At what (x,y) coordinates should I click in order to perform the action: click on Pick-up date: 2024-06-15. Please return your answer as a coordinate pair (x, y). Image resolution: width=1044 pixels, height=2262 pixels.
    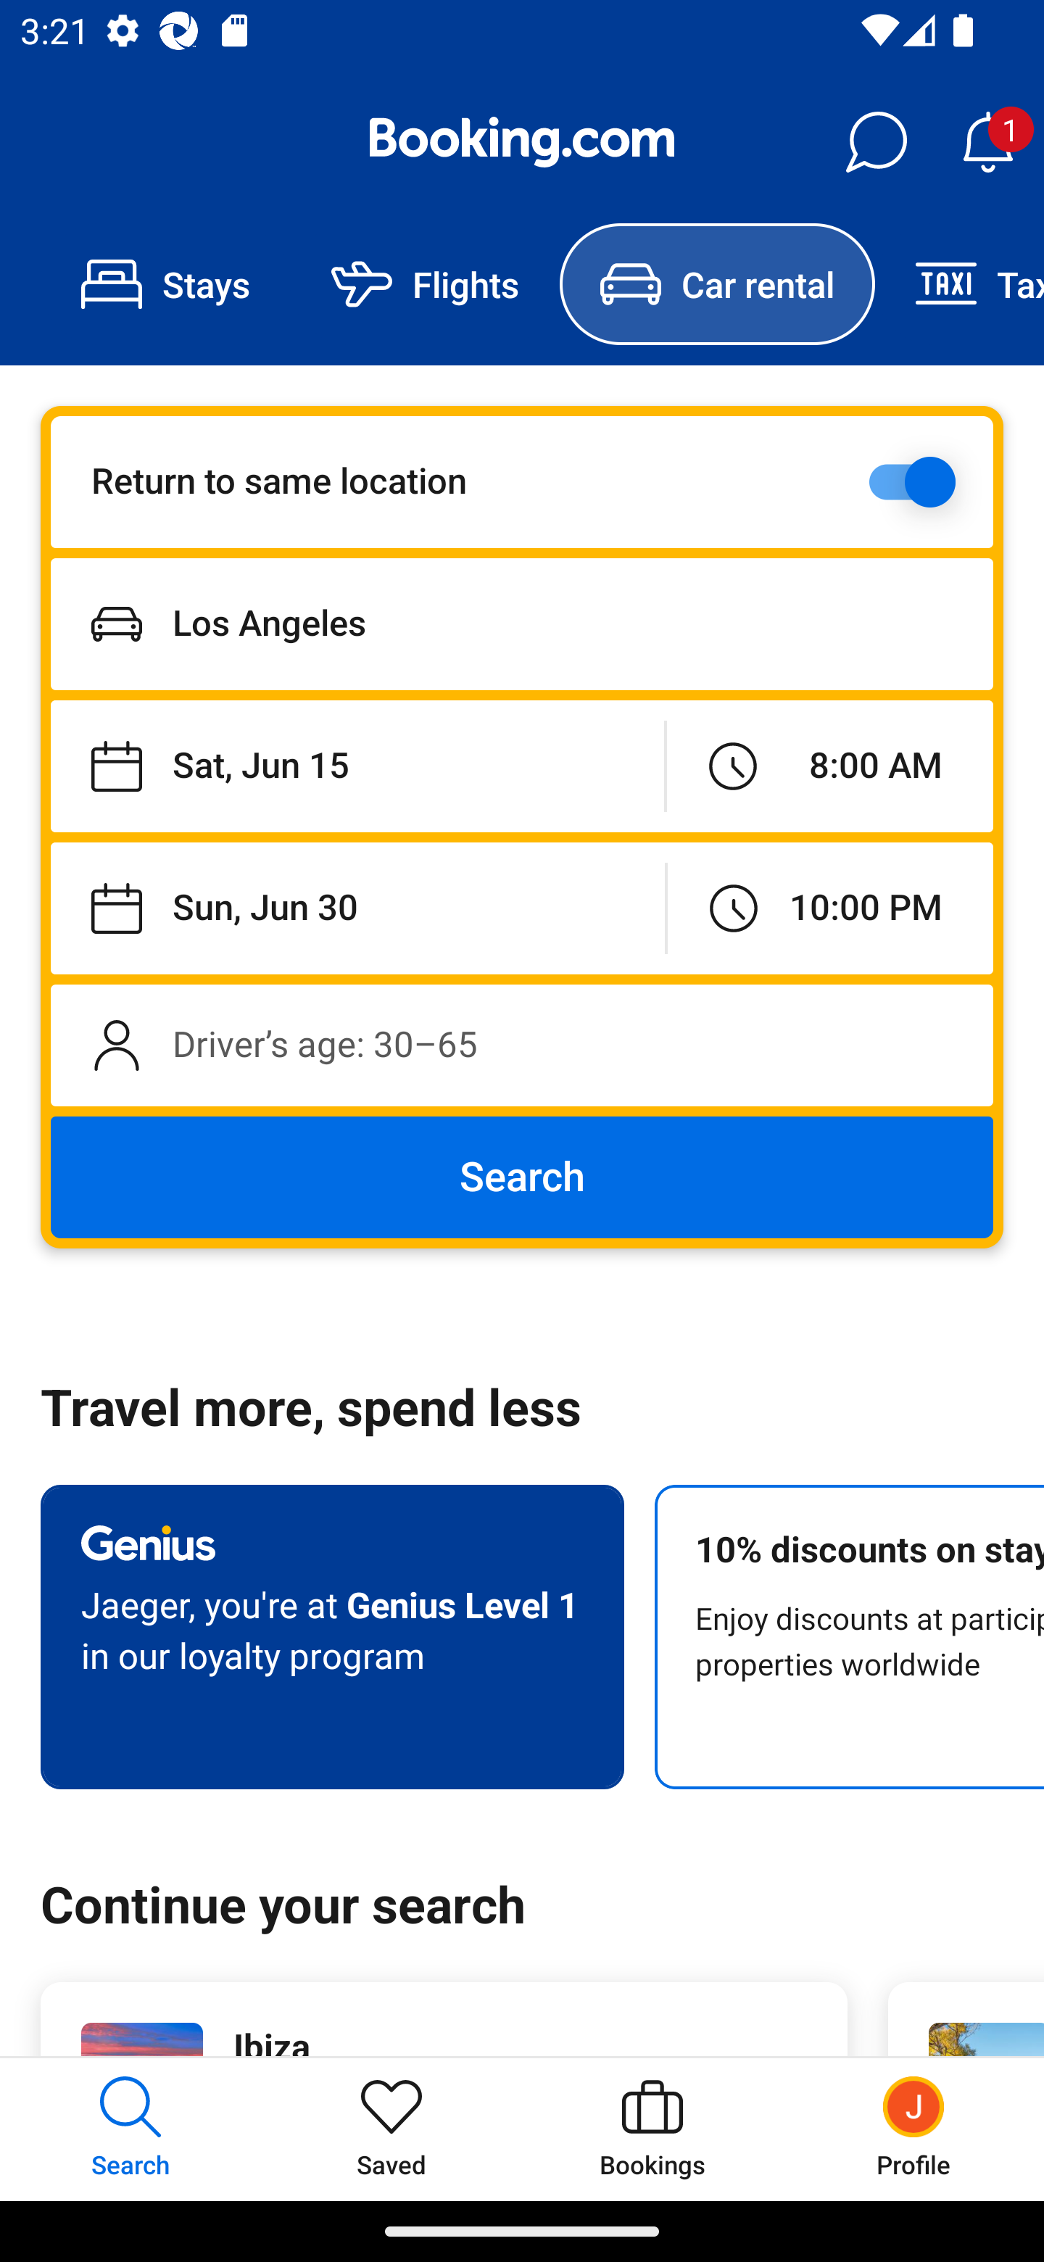
    Looking at the image, I should click on (357, 767).